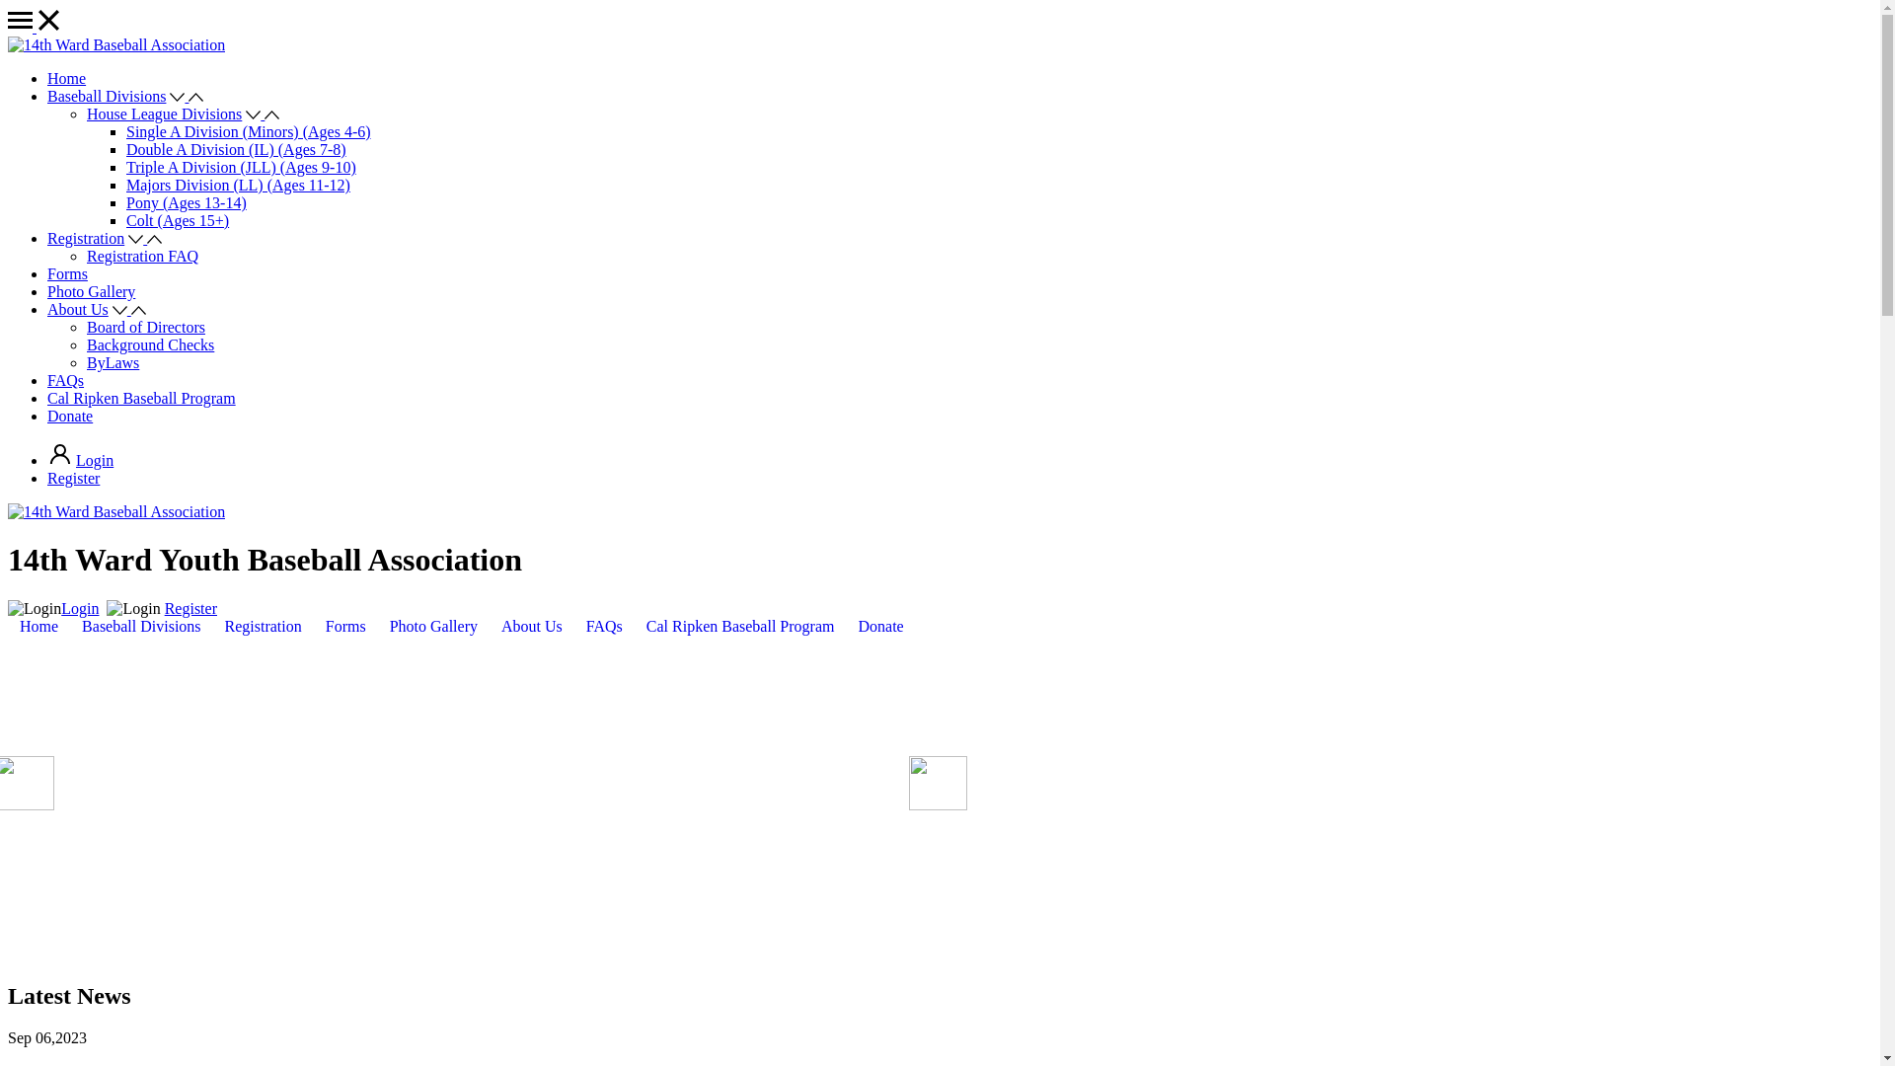 This screenshot has height=1066, width=1895. Describe the element at coordinates (80, 608) in the screenshot. I see `Login` at that location.